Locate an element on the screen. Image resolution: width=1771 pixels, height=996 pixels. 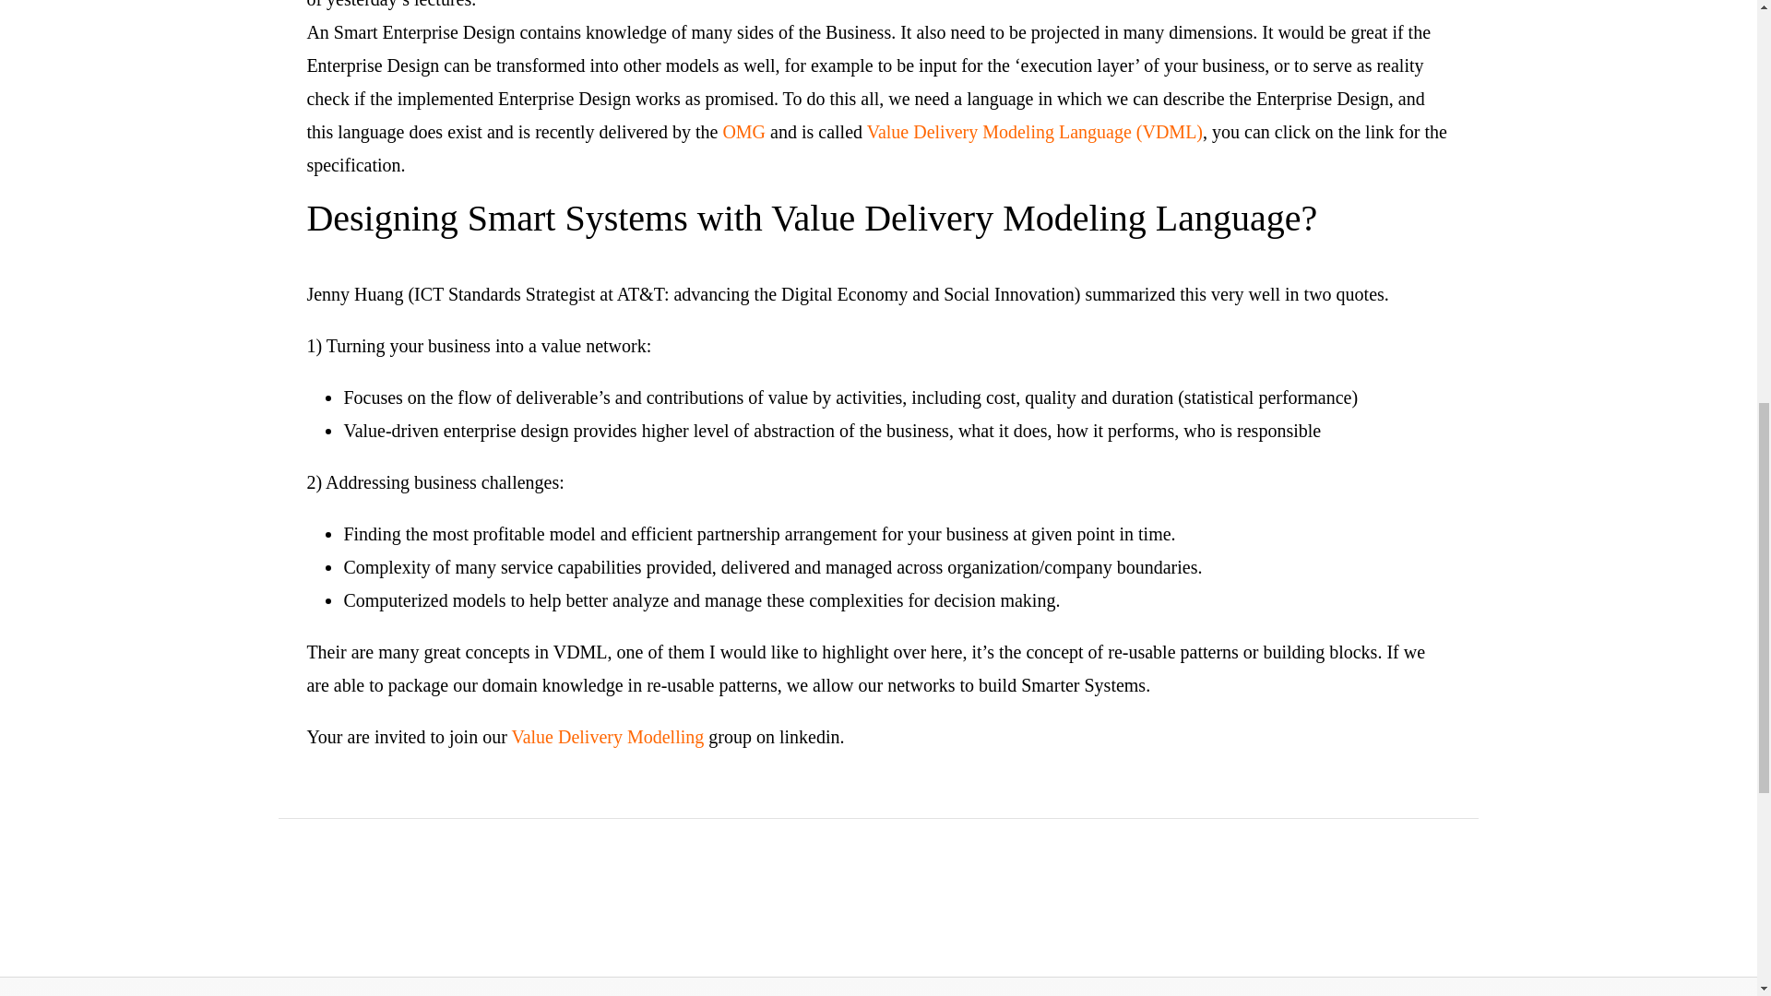
VDML specification on OMG website is located at coordinates (1035, 131).